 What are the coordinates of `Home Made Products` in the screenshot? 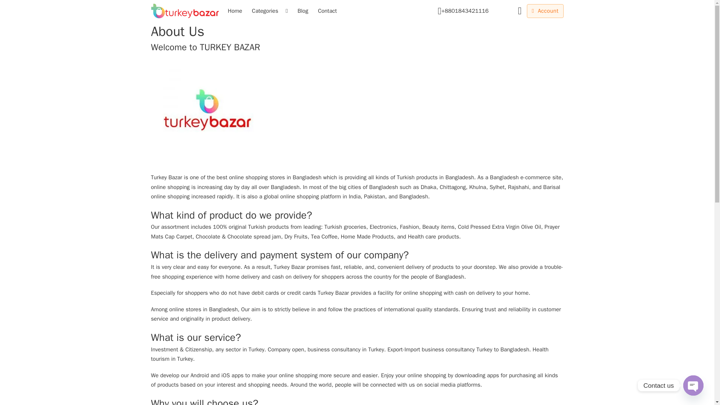 It's located at (367, 237).